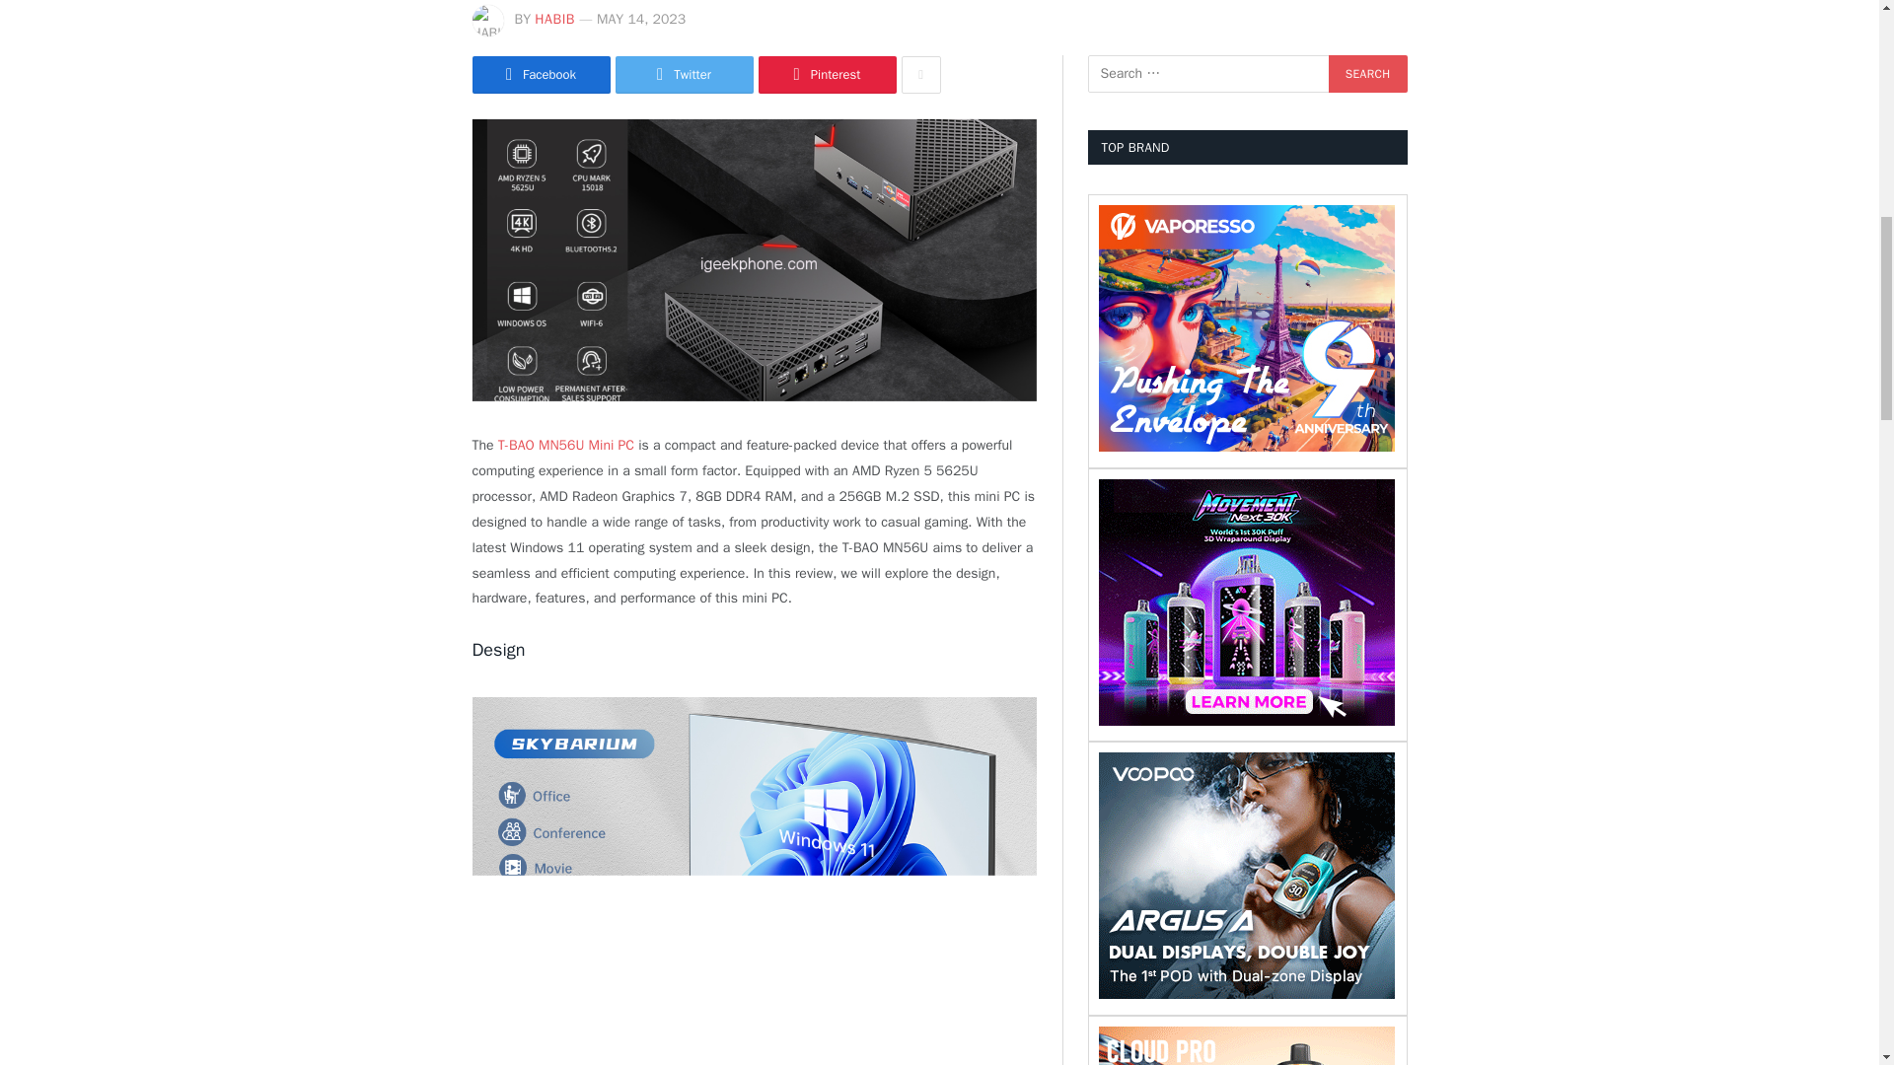 This screenshot has width=1894, height=1065. I want to click on Share on Twitter, so click(685, 75).